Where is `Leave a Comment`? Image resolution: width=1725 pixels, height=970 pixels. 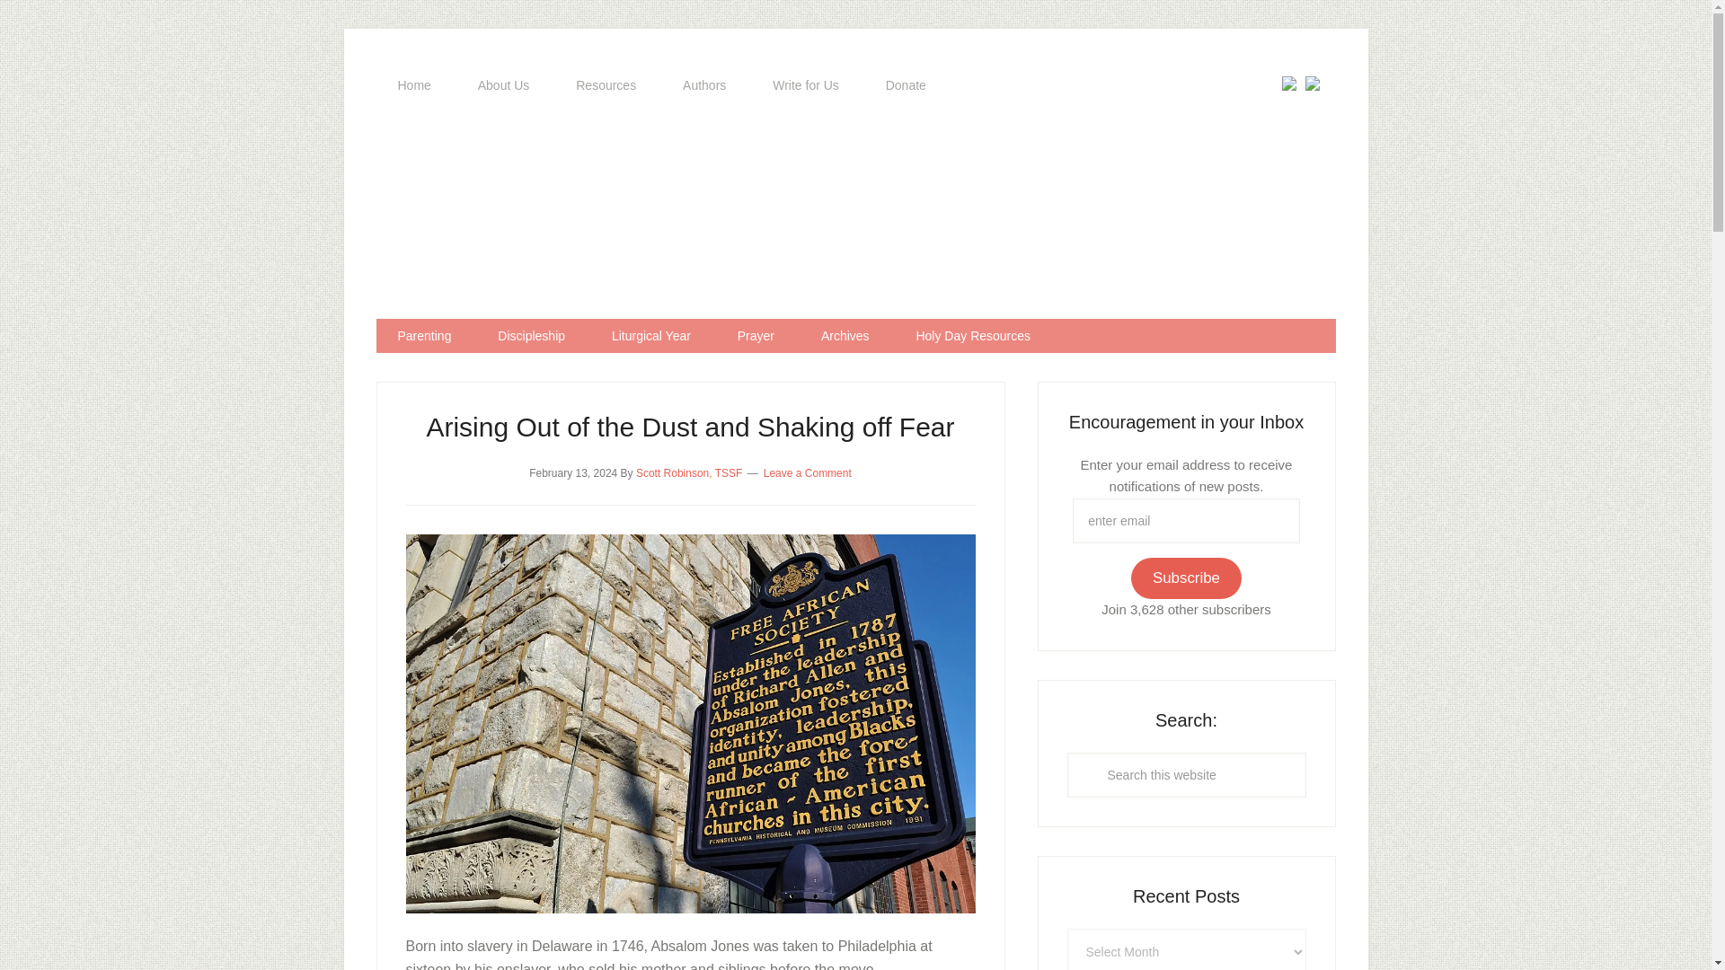 Leave a Comment is located at coordinates (808, 472).